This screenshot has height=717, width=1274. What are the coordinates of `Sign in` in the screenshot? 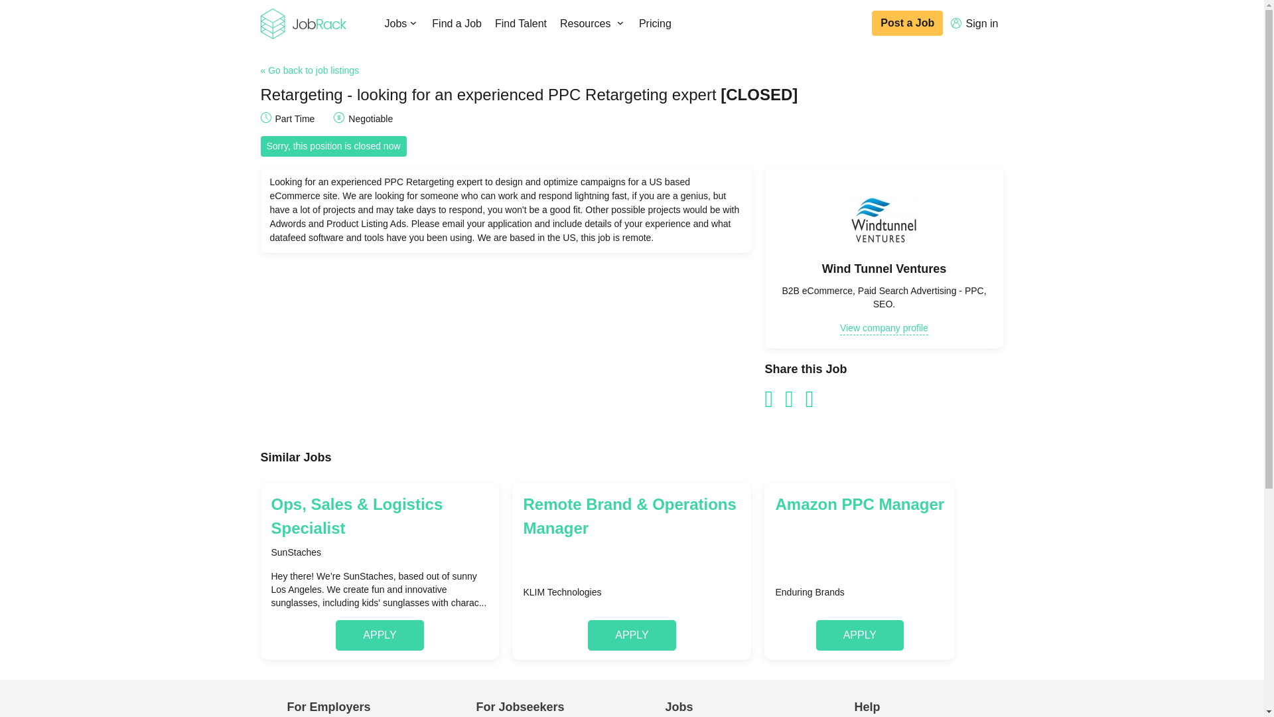 It's located at (974, 24).